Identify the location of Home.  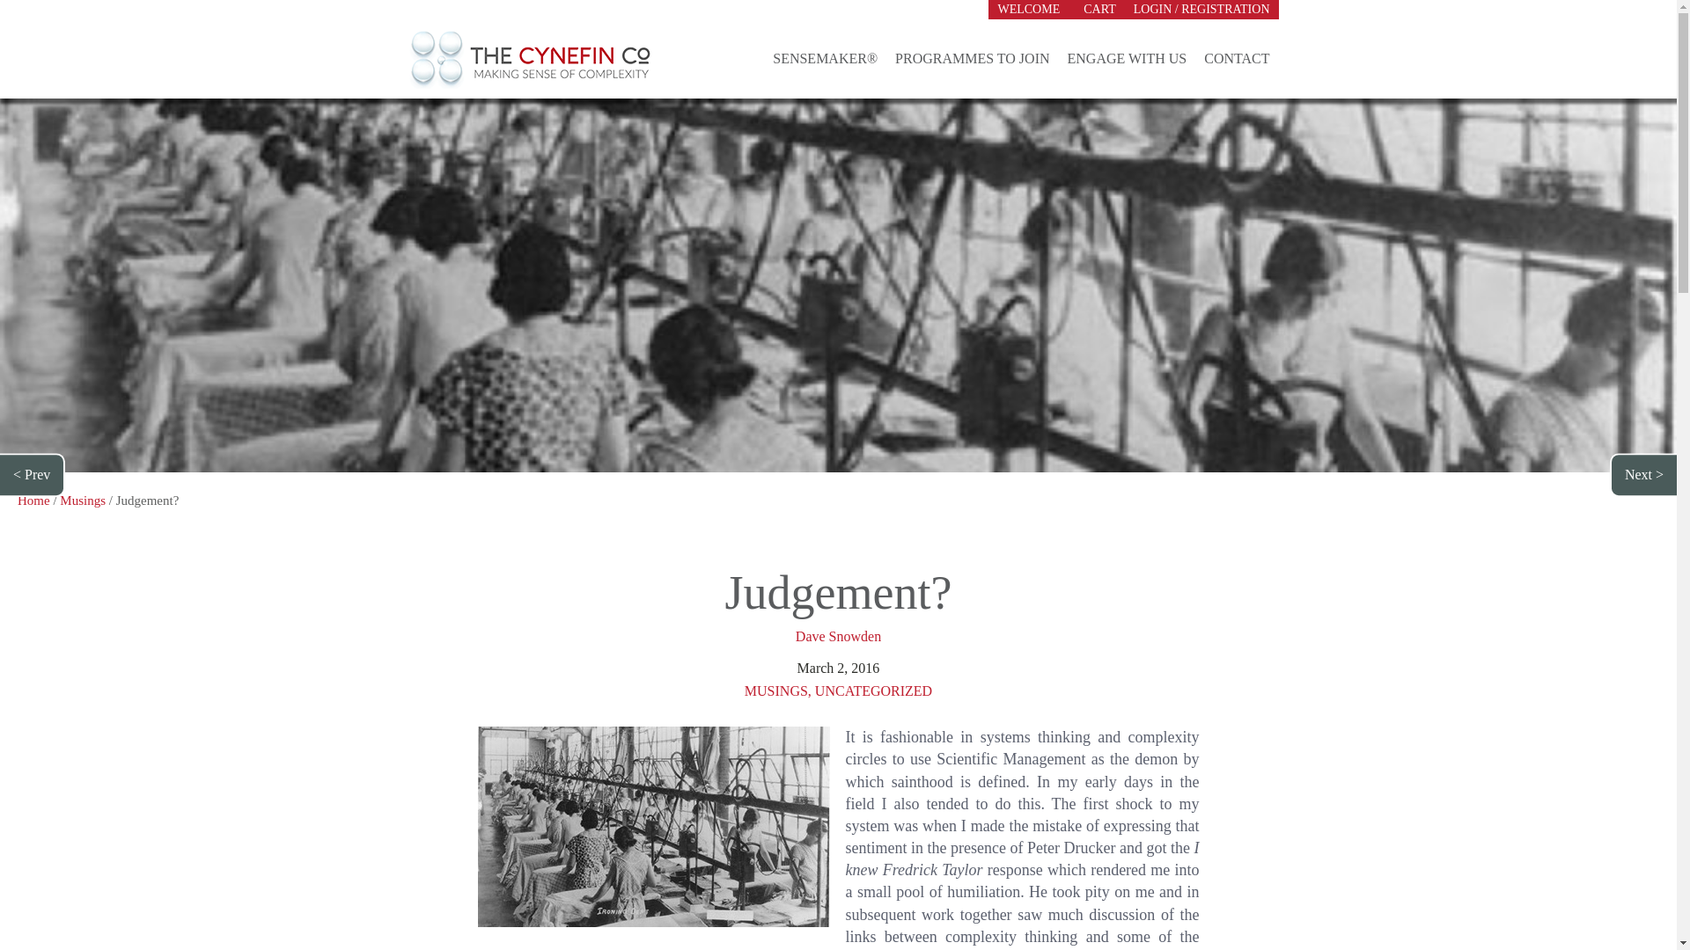
(33, 500).